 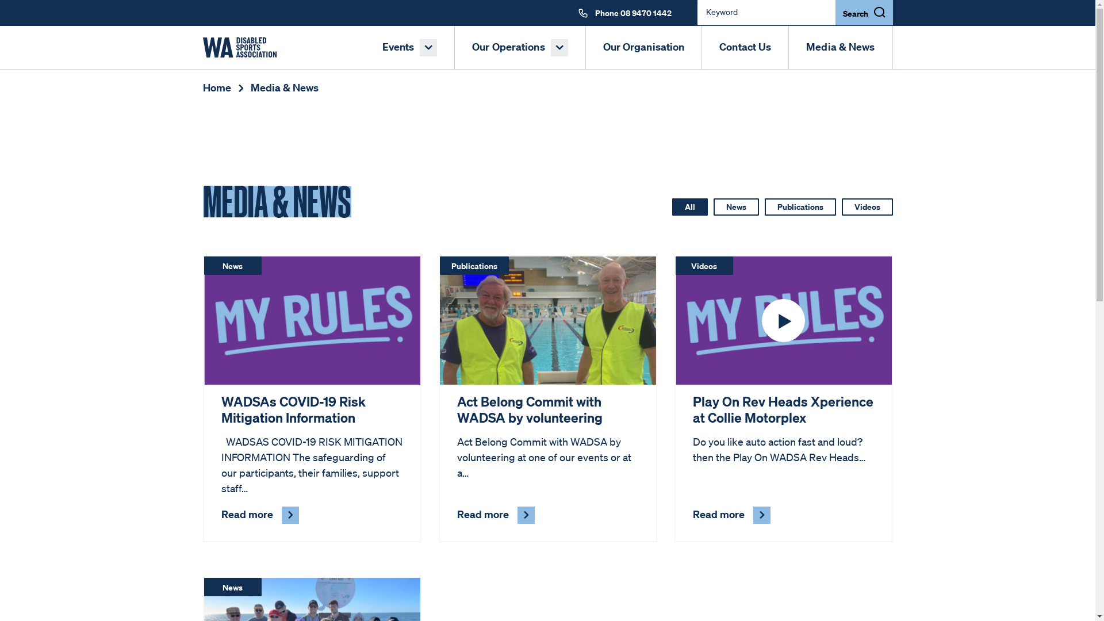 I want to click on Events, so click(x=410, y=47).